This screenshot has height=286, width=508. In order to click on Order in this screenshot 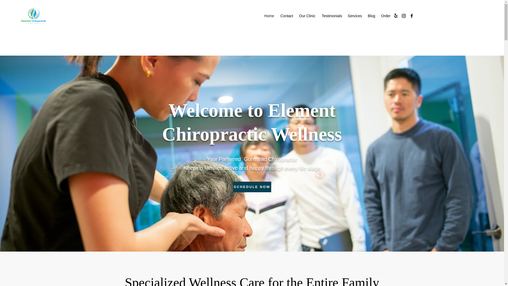, I will do `click(385, 16)`.